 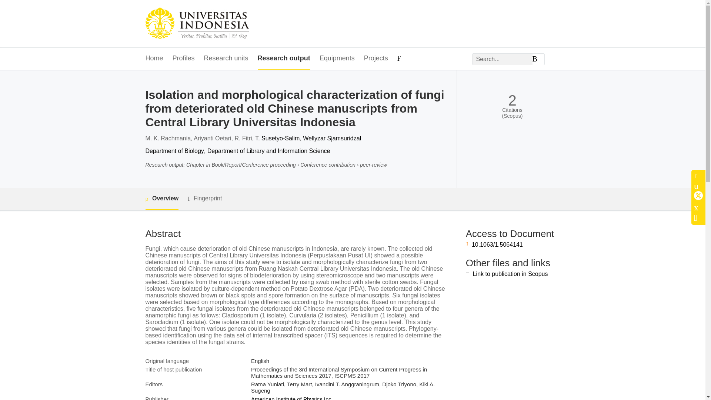 What do you see at coordinates (277, 139) in the screenshot?
I see `T. Susetyo-Salim` at bounding box center [277, 139].